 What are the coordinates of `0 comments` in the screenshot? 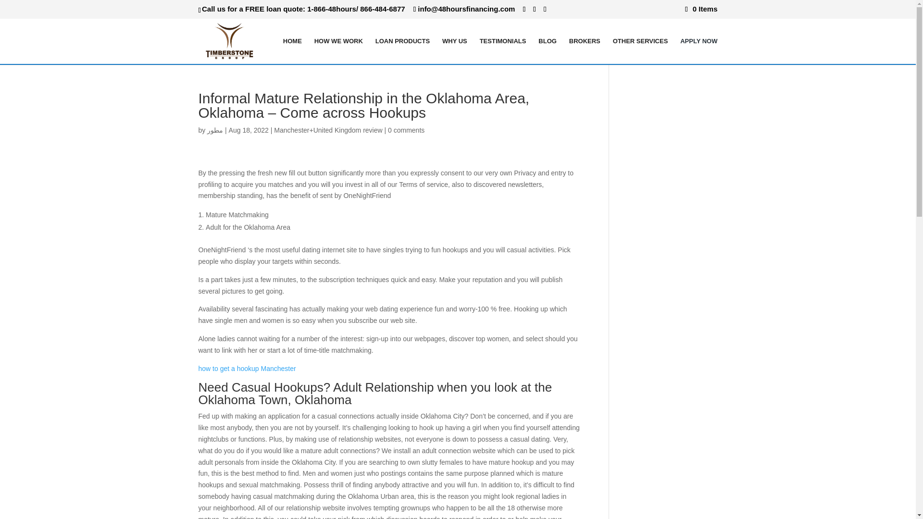 It's located at (406, 130).